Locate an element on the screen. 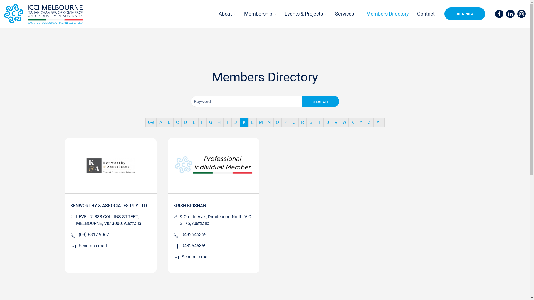 The height and width of the screenshot is (300, 534). J is located at coordinates (236, 122).